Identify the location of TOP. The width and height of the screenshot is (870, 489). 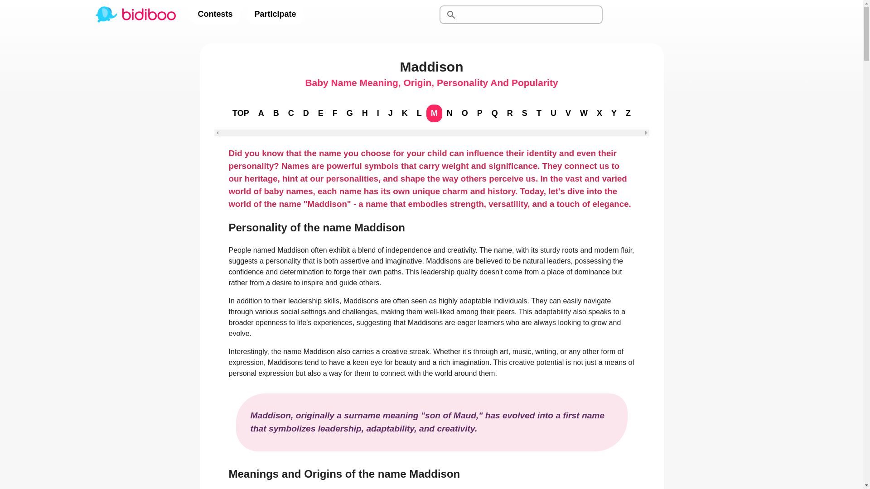
(241, 113).